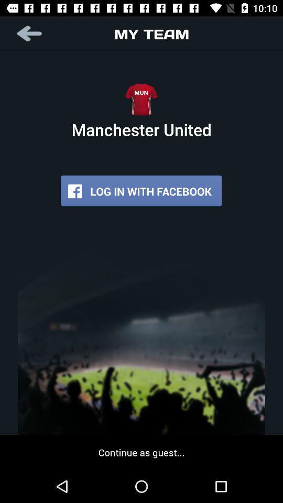 This screenshot has width=283, height=503. Describe the element at coordinates (30, 34) in the screenshot. I see `turn off the item to the left of my team item` at that location.